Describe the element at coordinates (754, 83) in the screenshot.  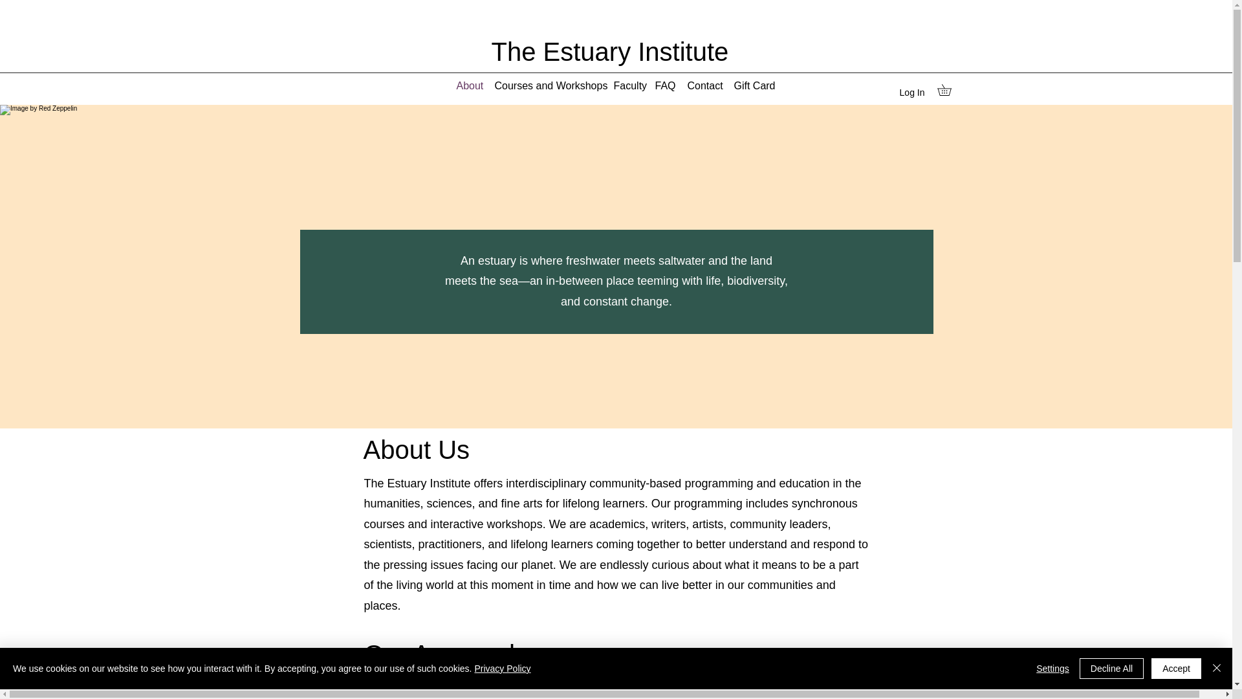
I see `Gift Card` at that location.